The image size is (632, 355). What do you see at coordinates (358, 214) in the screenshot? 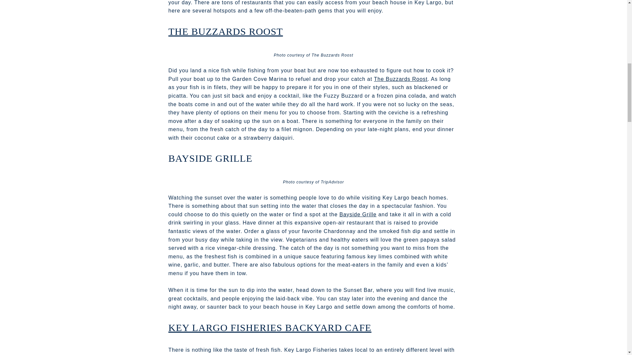
I see `Bayside Grille` at bounding box center [358, 214].